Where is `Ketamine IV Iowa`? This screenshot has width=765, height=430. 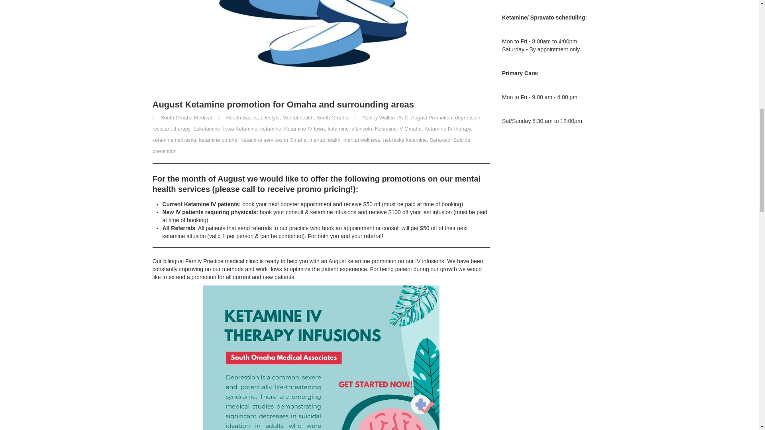
Ketamine IV Iowa is located at coordinates (304, 129).